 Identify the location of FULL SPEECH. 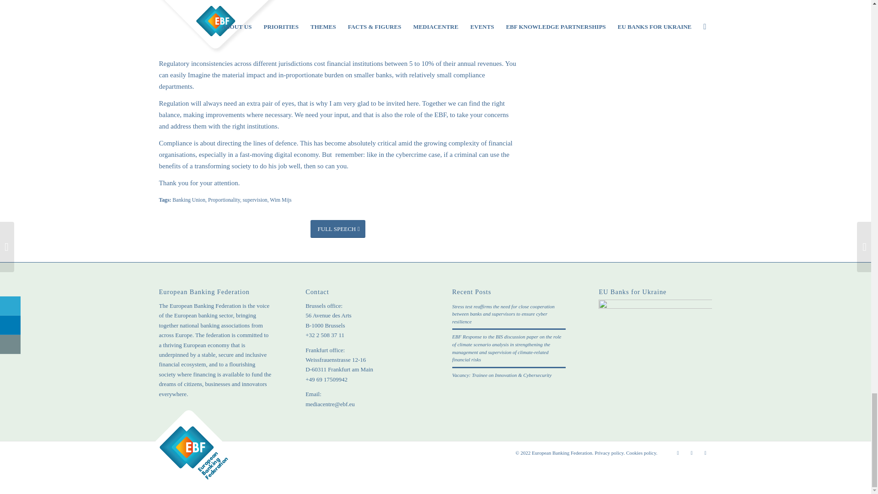
(337, 229).